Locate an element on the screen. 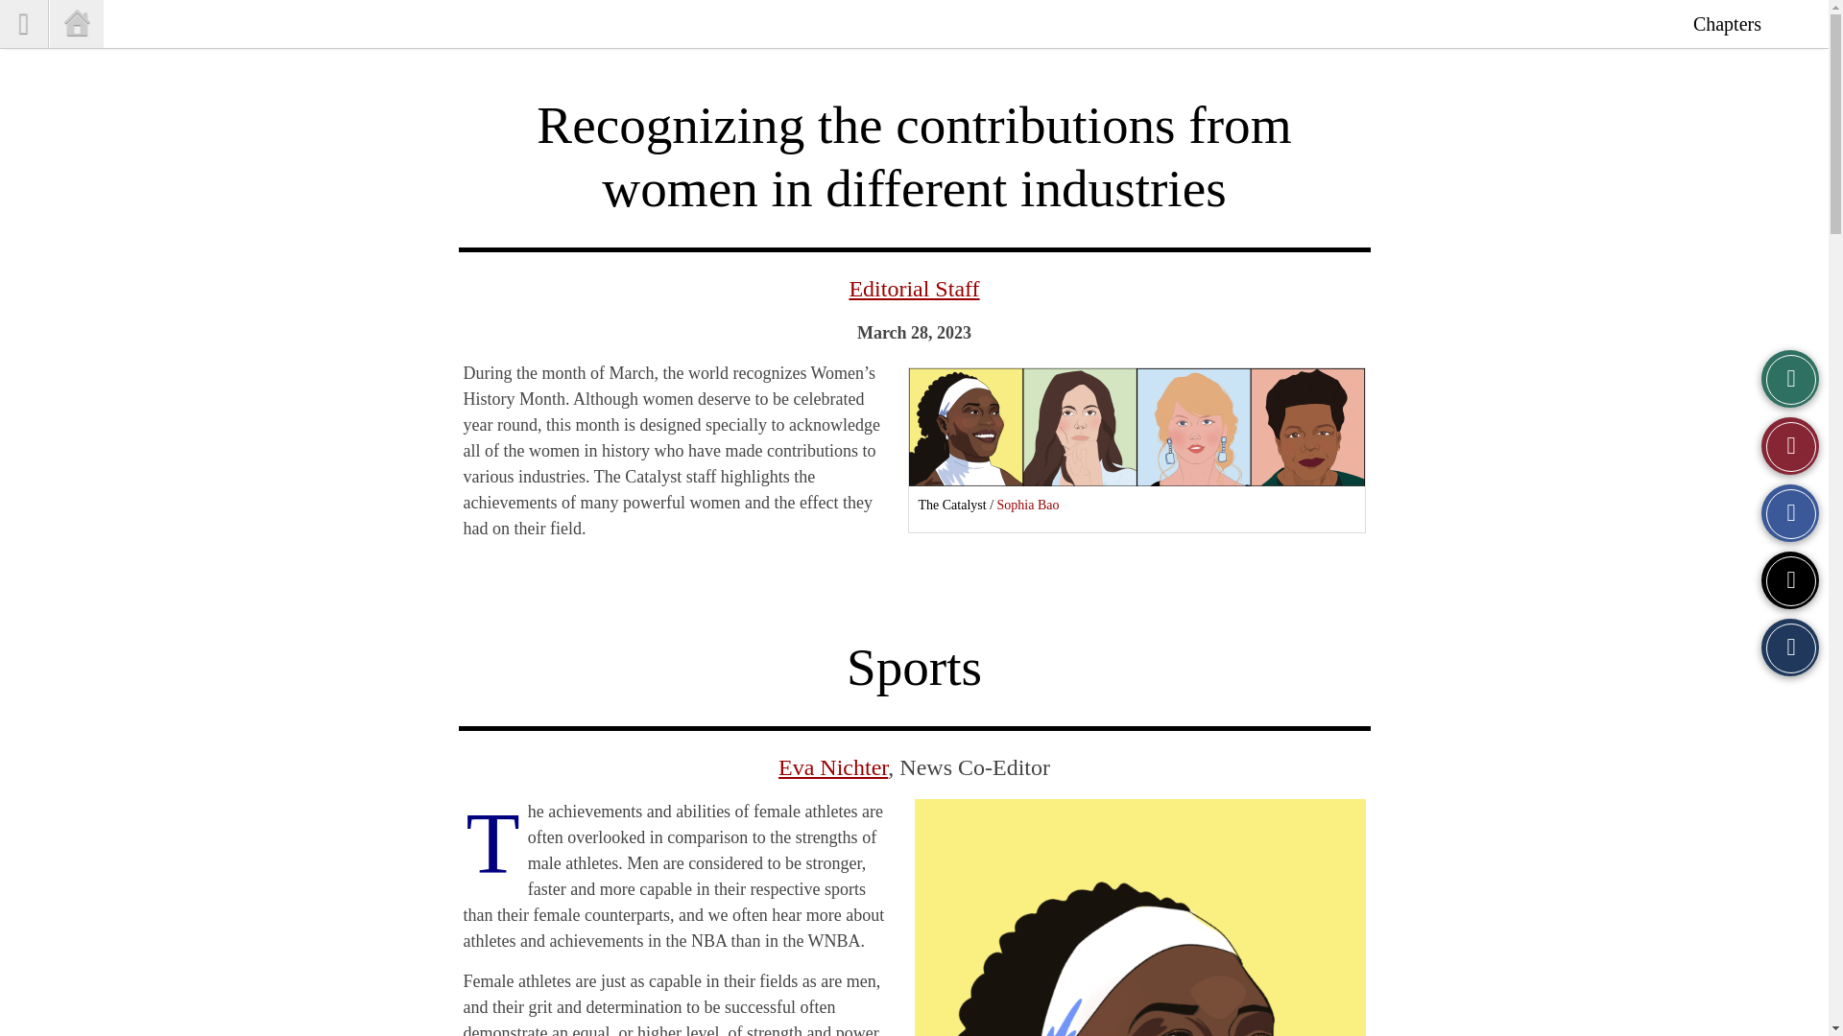 This screenshot has width=1843, height=1036. Tweet This Story is located at coordinates (1790, 579).